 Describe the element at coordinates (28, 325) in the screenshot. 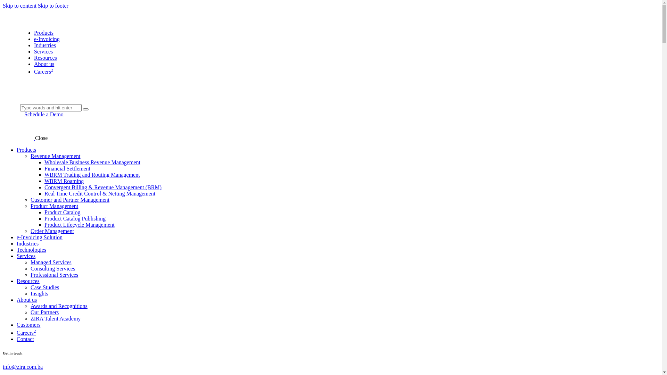

I see `Customers` at that location.